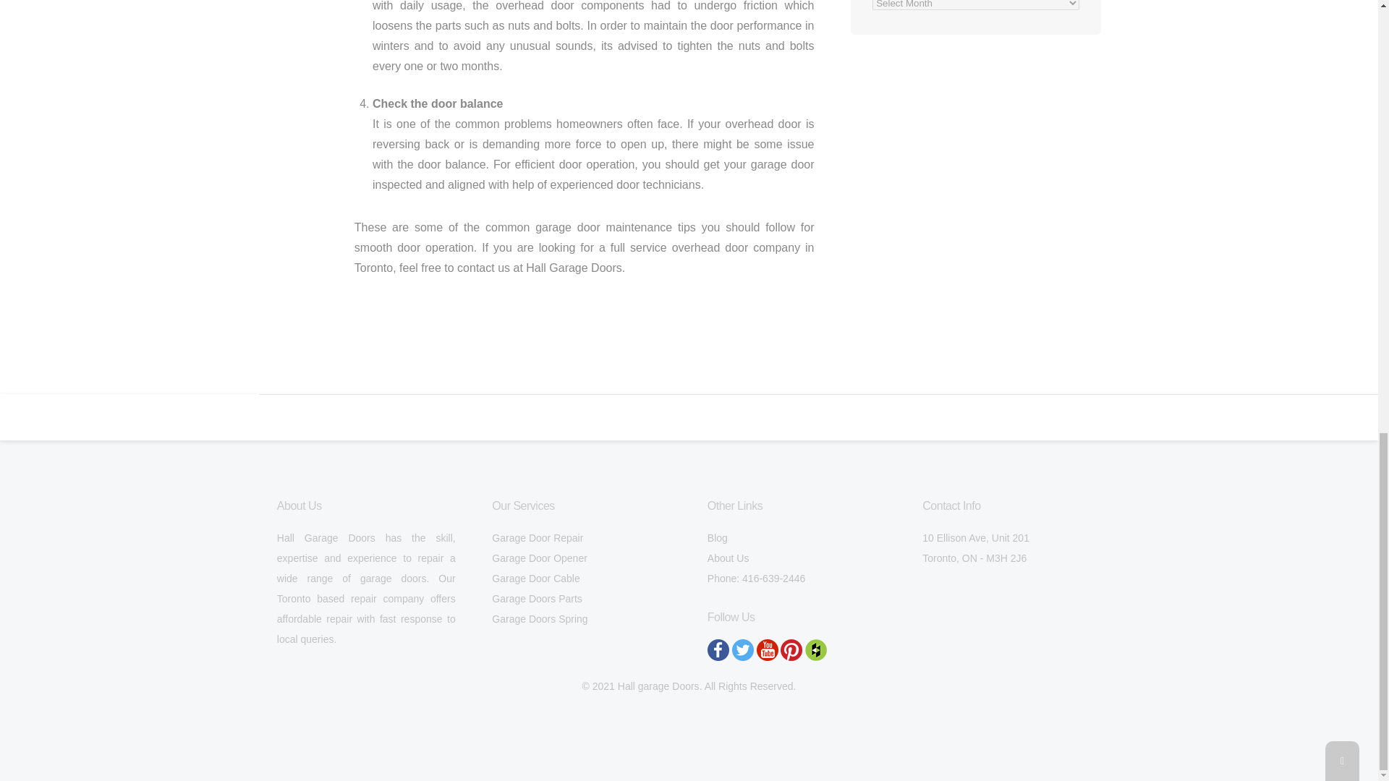 Image resolution: width=1389 pixels, height=781 pixels. Describe the element at coordinates (742, 649) in the screenshot. I see `Follow us on twitter` at that location.